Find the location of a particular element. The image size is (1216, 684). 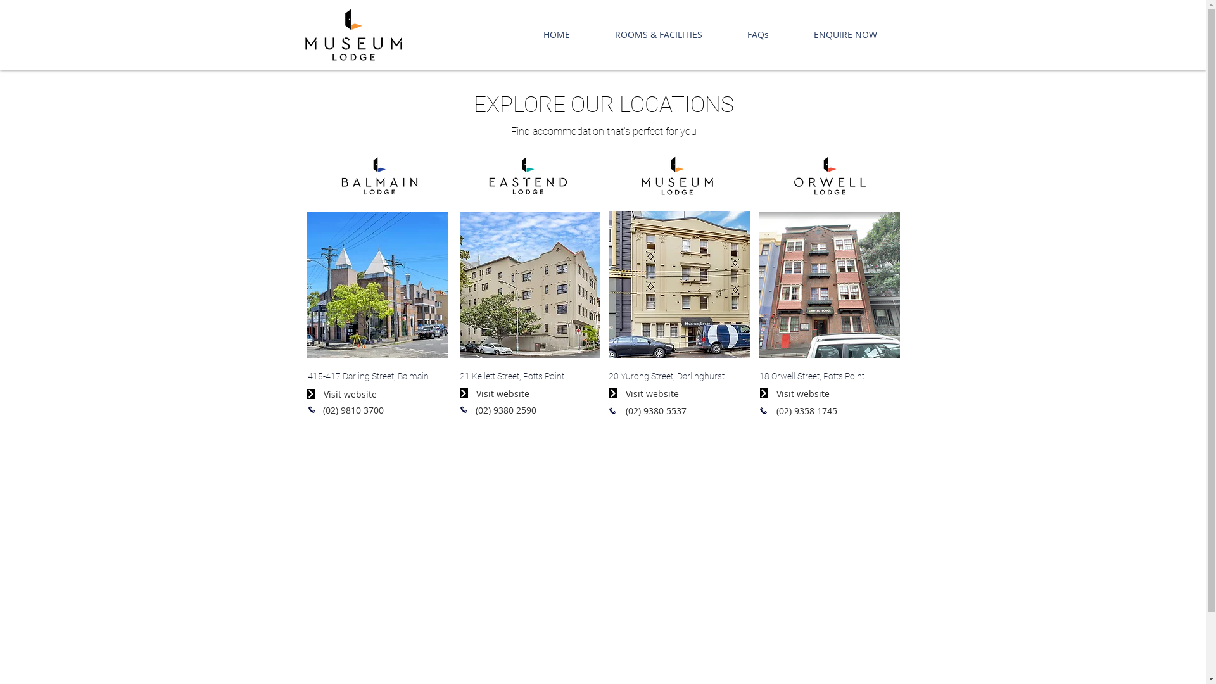

Museum-Lodge-Pos.png is located at coordinates (676, 175).